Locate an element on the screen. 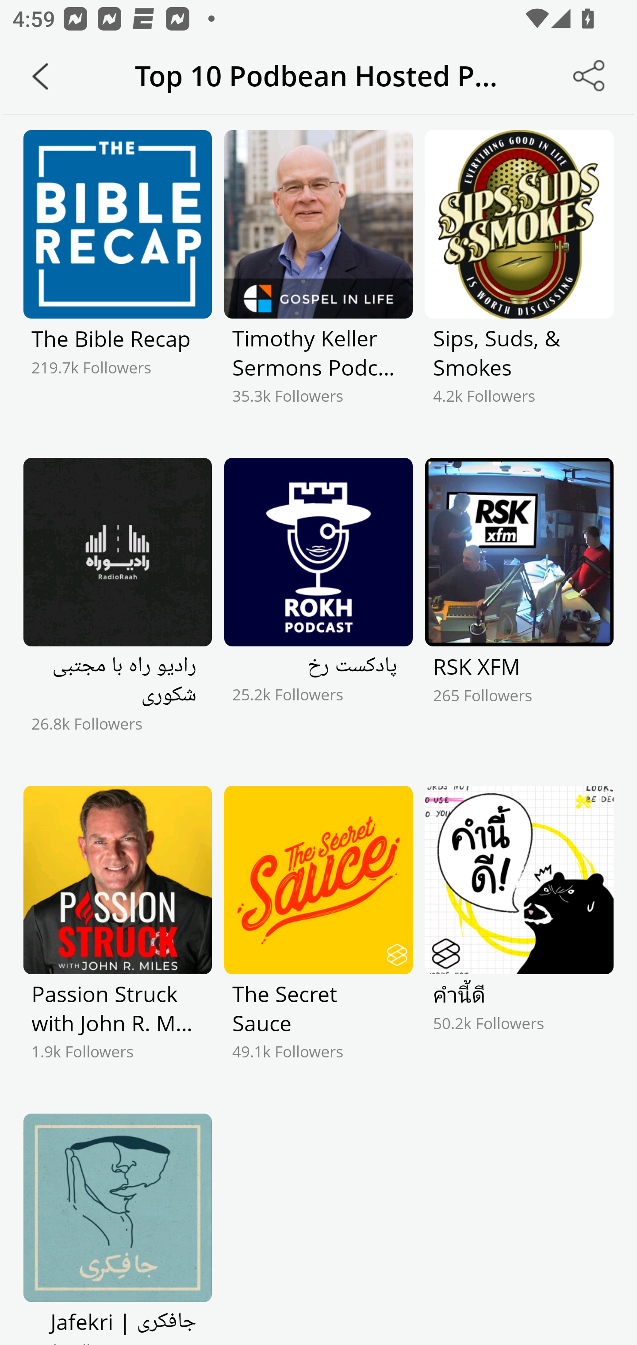 The width and height of the screenshot is (637, 1345). คำนี้ดี 50.2k Followers is located at coordinates (519, 938).